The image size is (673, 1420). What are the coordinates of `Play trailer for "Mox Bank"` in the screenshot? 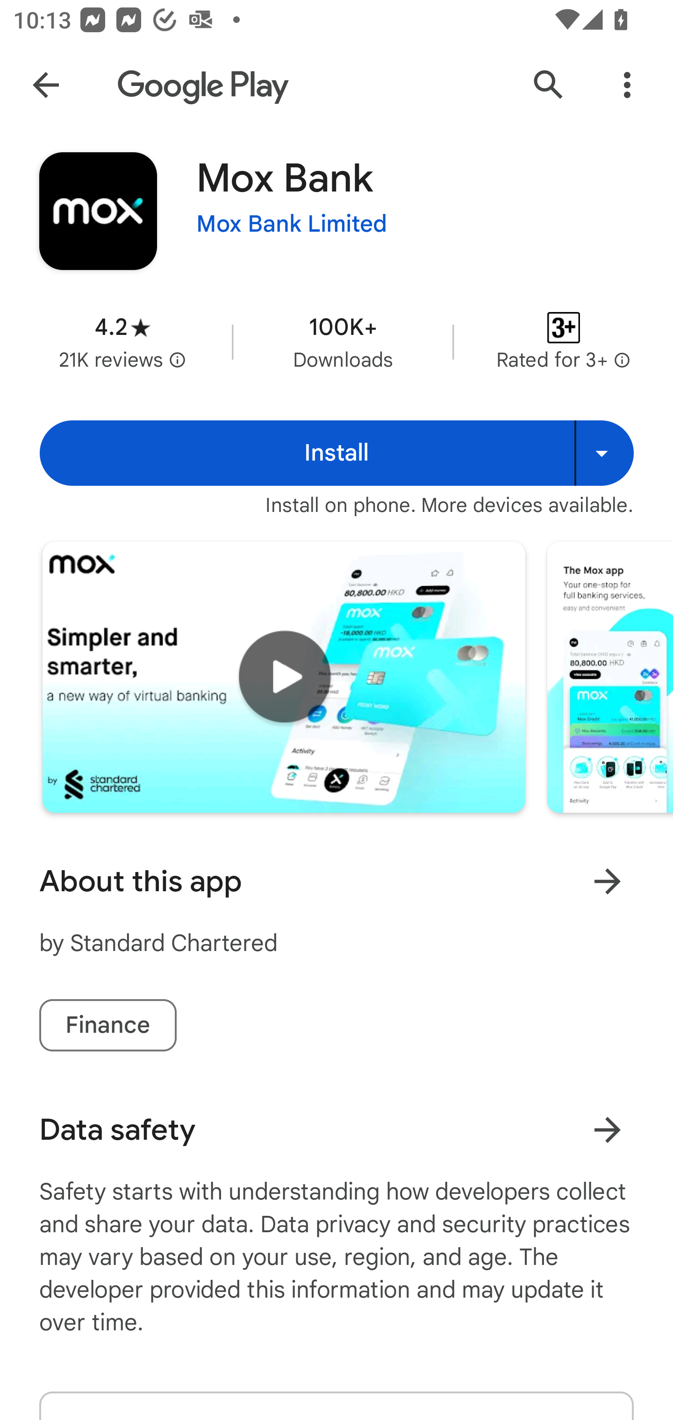 It's located at (284, 676).